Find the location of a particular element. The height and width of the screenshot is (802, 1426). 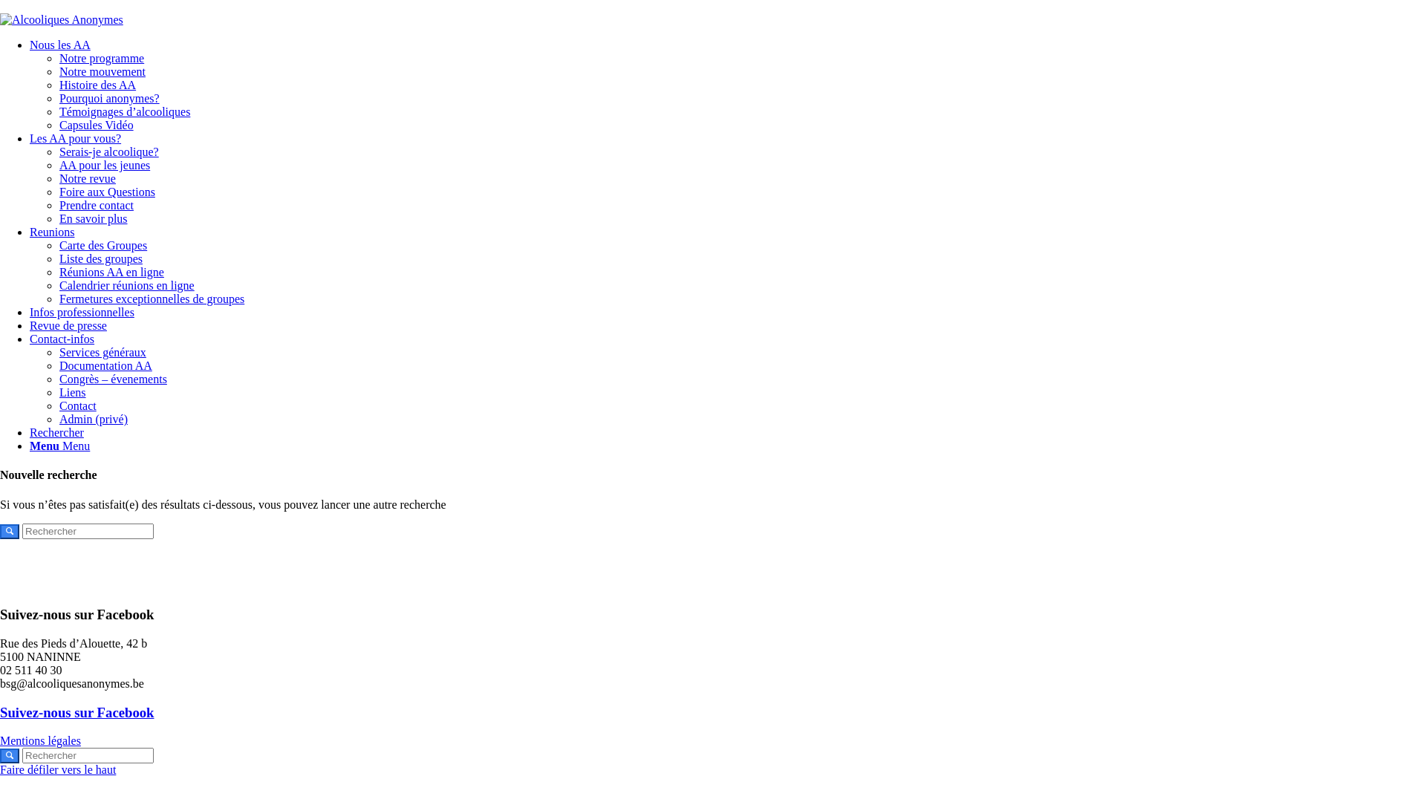

Menu Menu is located at coordinates (59, 446).